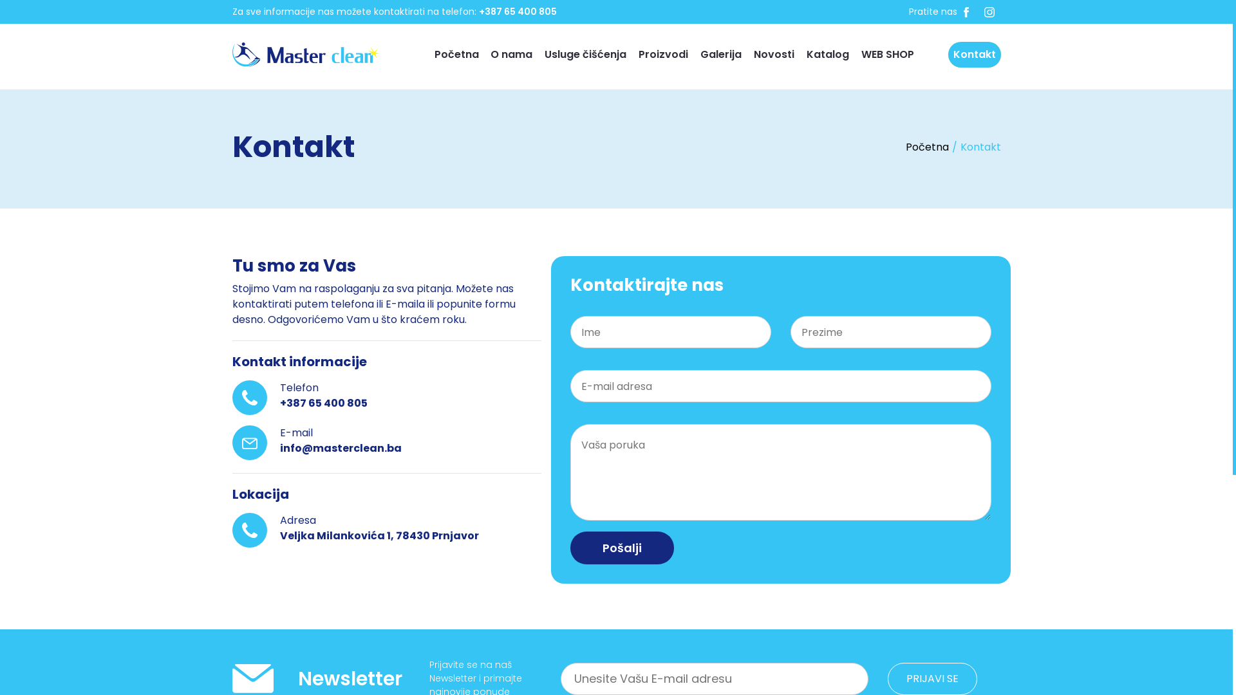 The image size is (1236, 695). What do you see at coordinates (888, 55) in the screenshot?
I see `WEB SHOP` at bounding box center [888, 55].